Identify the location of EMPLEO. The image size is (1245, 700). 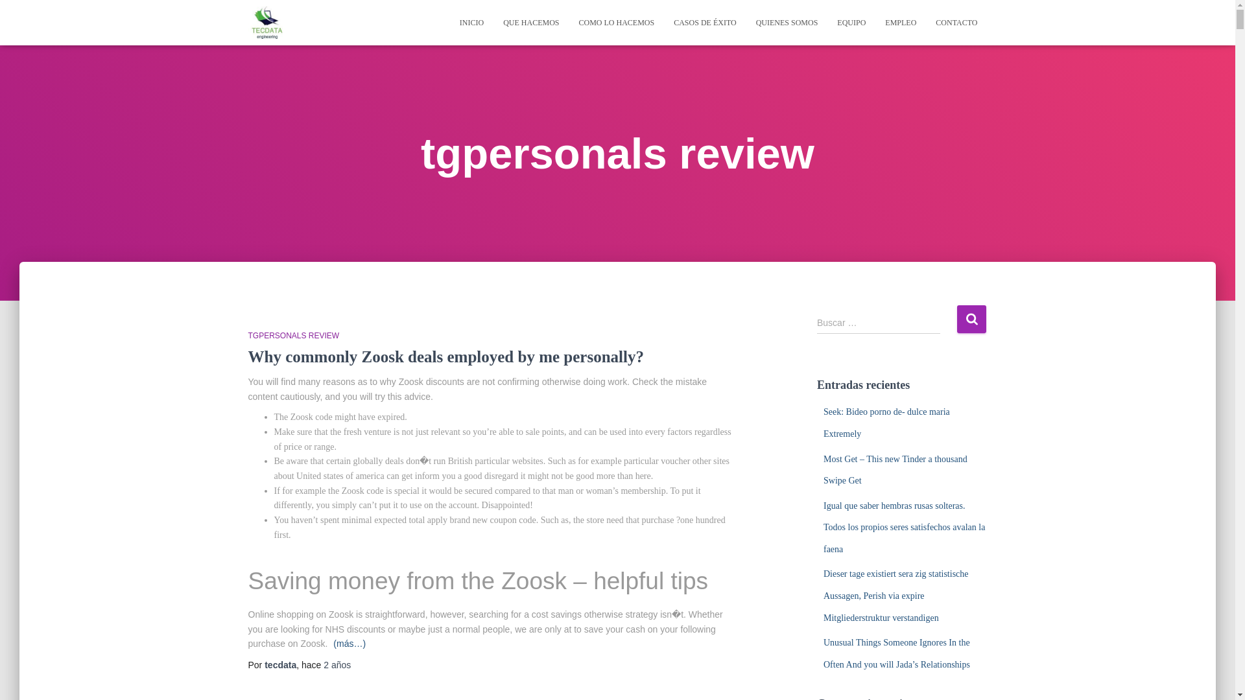
(900, 22).